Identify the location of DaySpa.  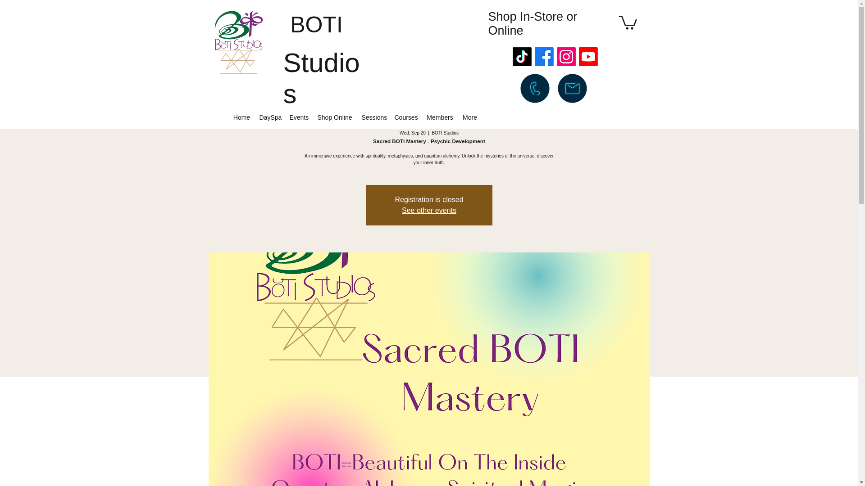
(270, 117).